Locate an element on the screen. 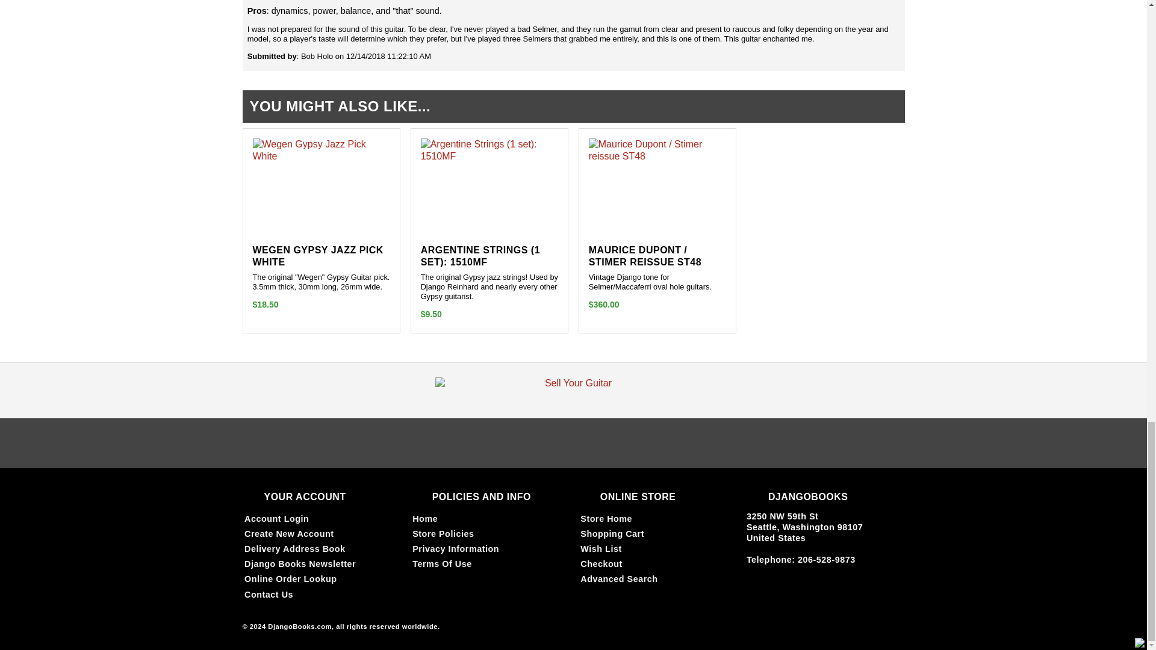 The image size is (1156, 650). Wegen Gypsy Jazz Pick White is located at coordinates (322, 150).